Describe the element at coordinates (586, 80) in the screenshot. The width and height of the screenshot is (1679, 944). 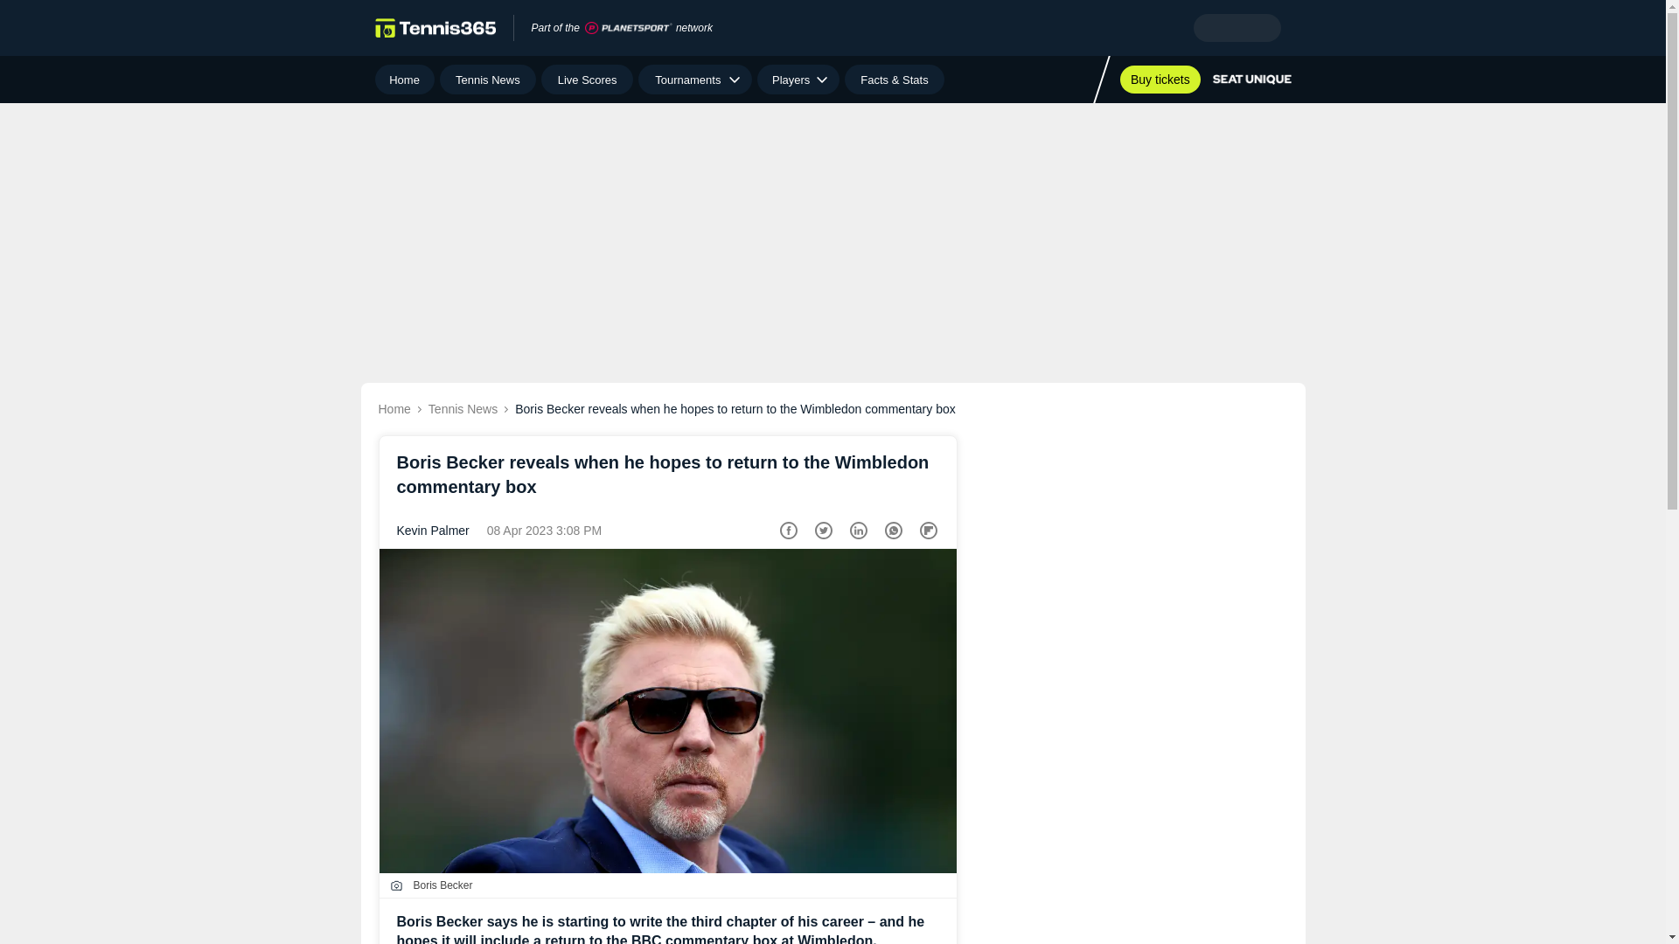
I see `Live Scores` at that location.